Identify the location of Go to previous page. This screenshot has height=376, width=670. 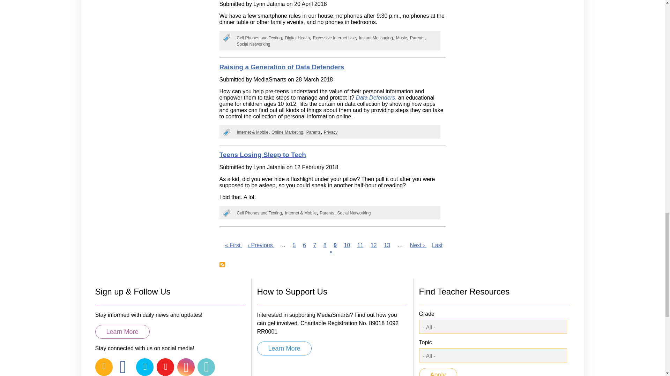
(261, 245).